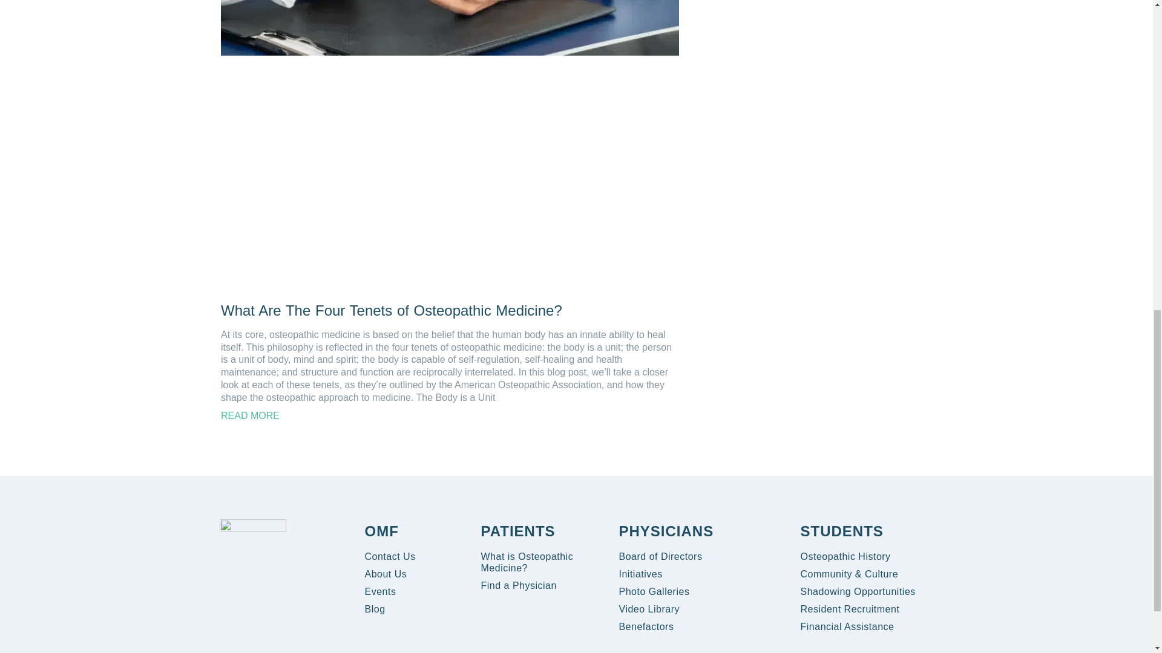 This screenshot has width=1162, height=653. Describe the element at coordinates (391, 311) in the screenshot. I see `What Are The Four Tenets of Osteopathic Medicine?` at that location.